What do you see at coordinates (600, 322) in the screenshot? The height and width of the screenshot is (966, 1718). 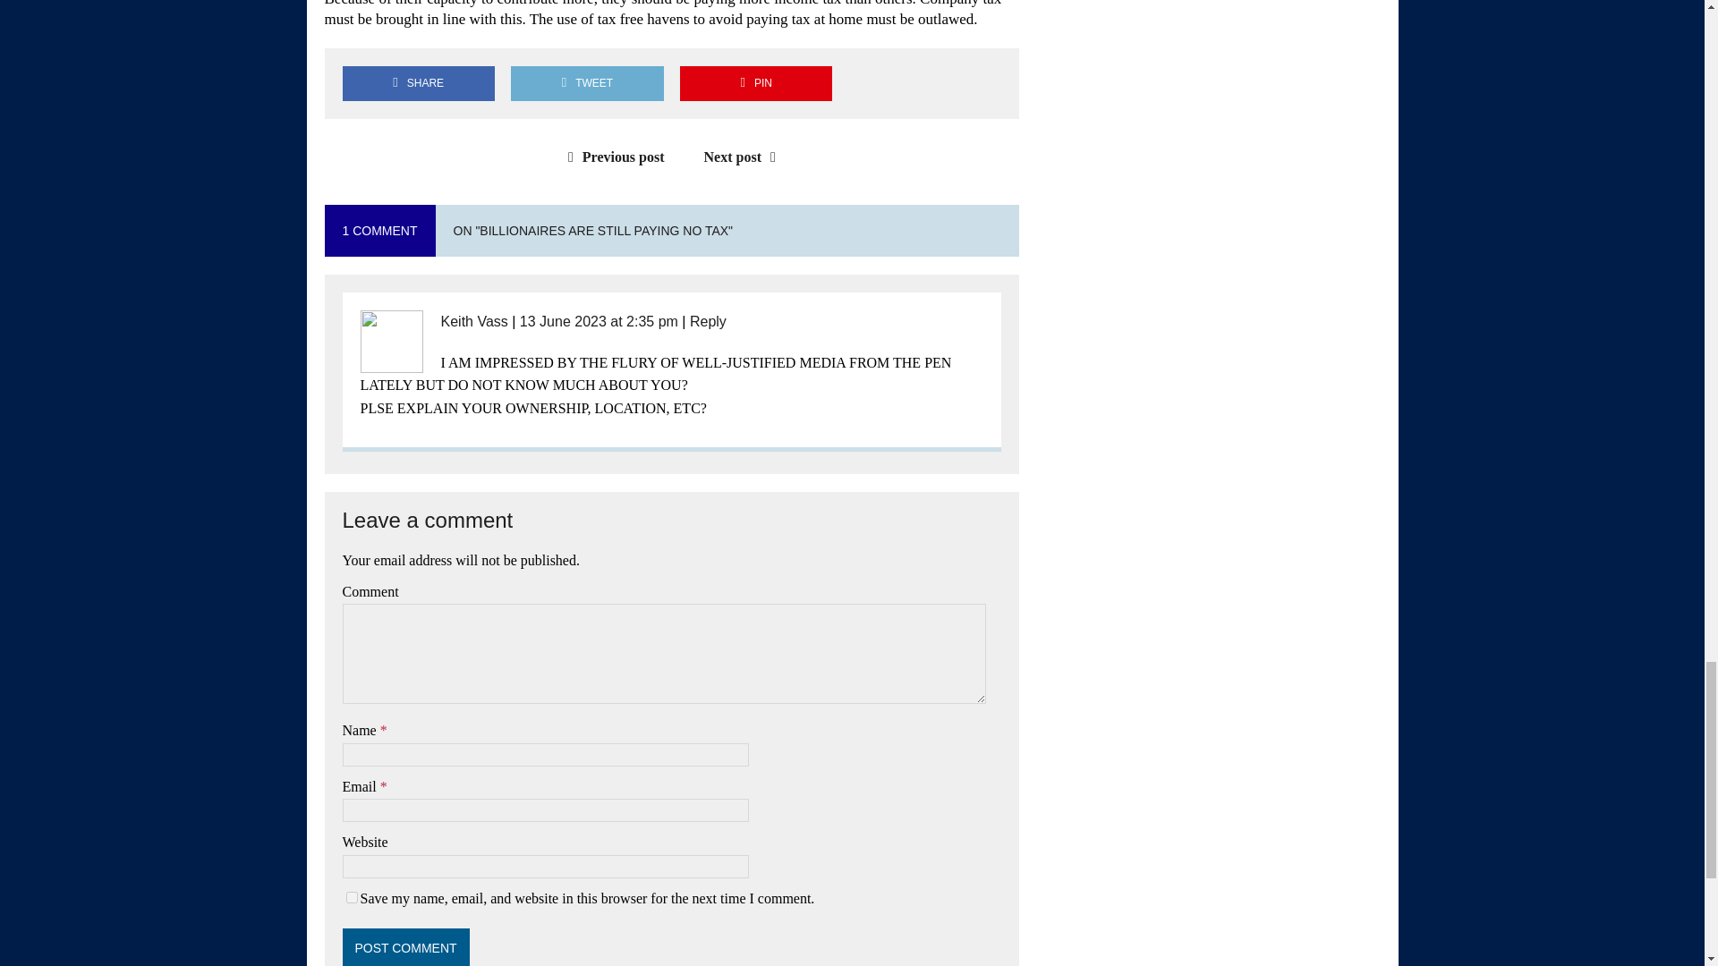 I see `13 June 2023 at 2:35 pm` at bounding box center [600, 322].